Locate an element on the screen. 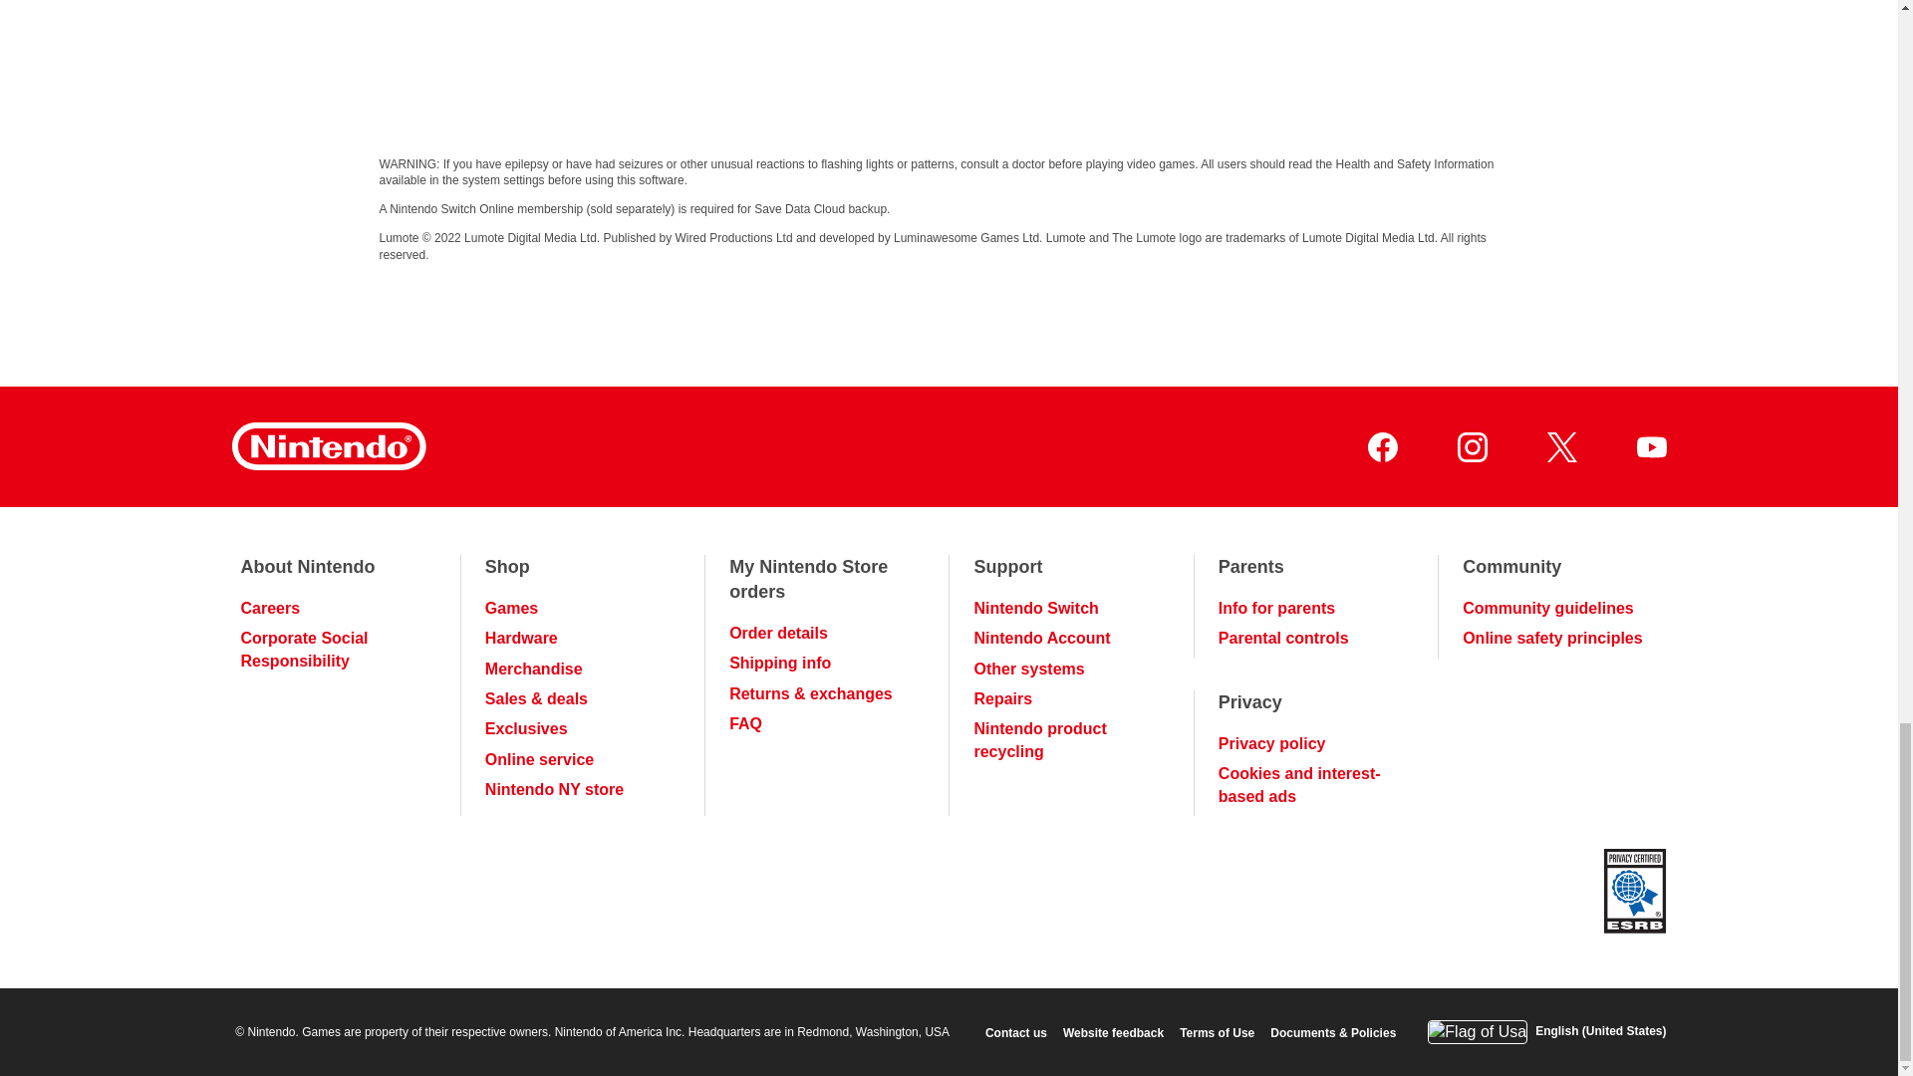  Nintendo on Instagram is located at coordinates (1471, 447).